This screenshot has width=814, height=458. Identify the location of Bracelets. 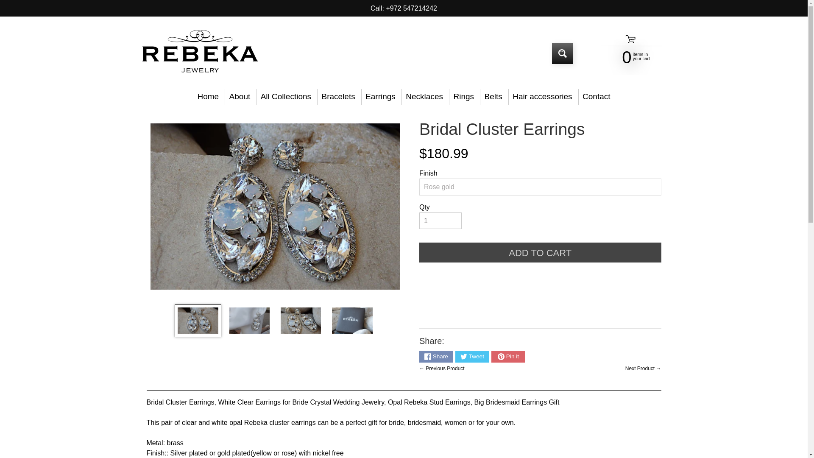
(338, 97).